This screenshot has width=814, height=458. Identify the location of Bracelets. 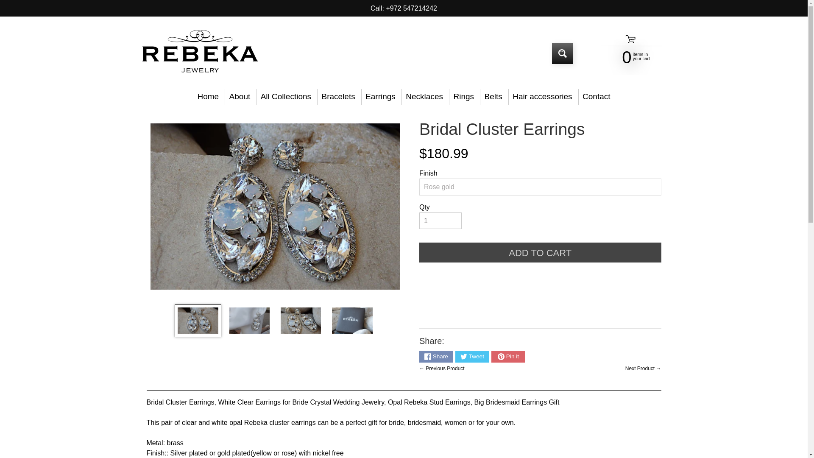
(338, 97).